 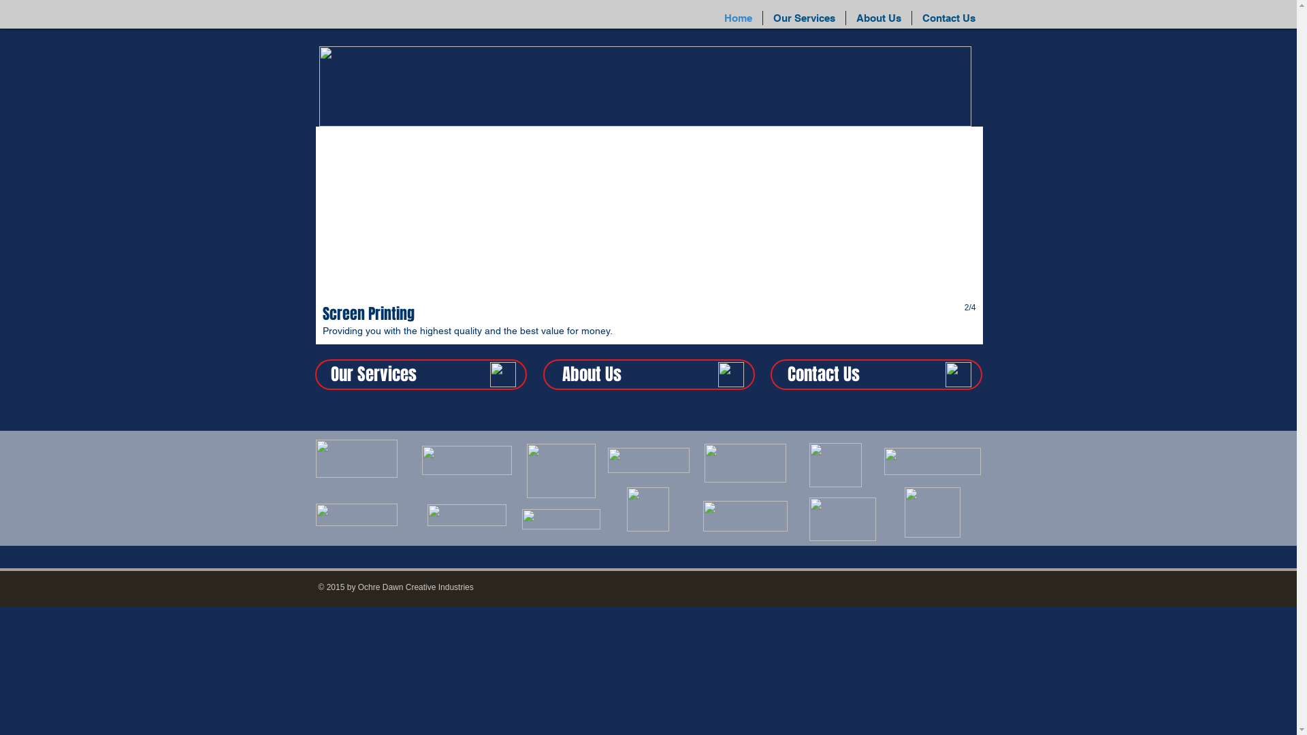 I want to click on aussie-pacific.jpg, so click(x=561, y=471).